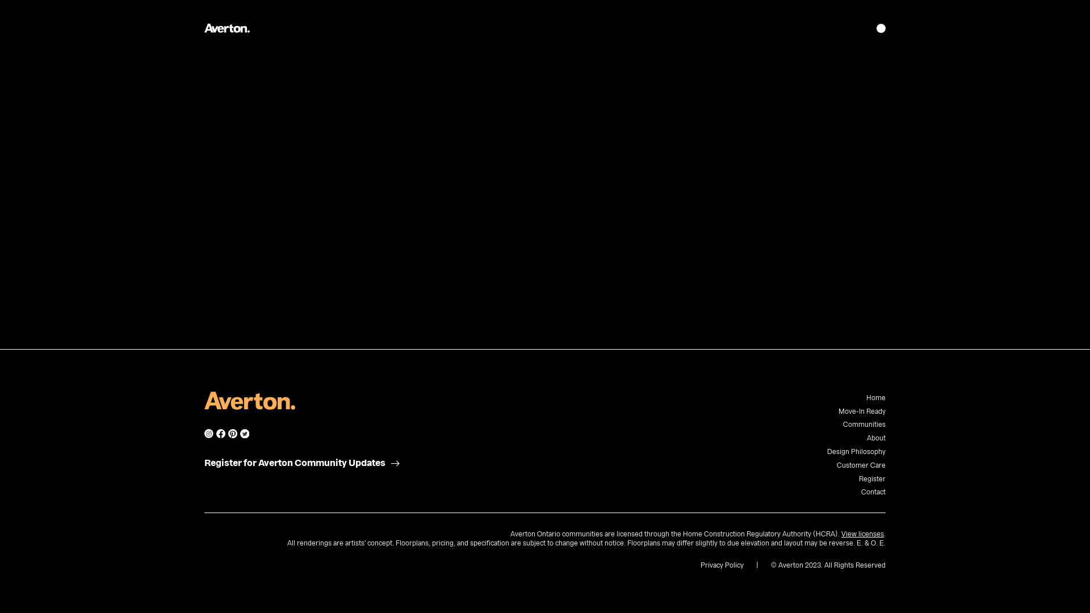  What do you see at coordinates (864, 425) in the screenshot?
I see `Communities` at bounding box center [864, 425].